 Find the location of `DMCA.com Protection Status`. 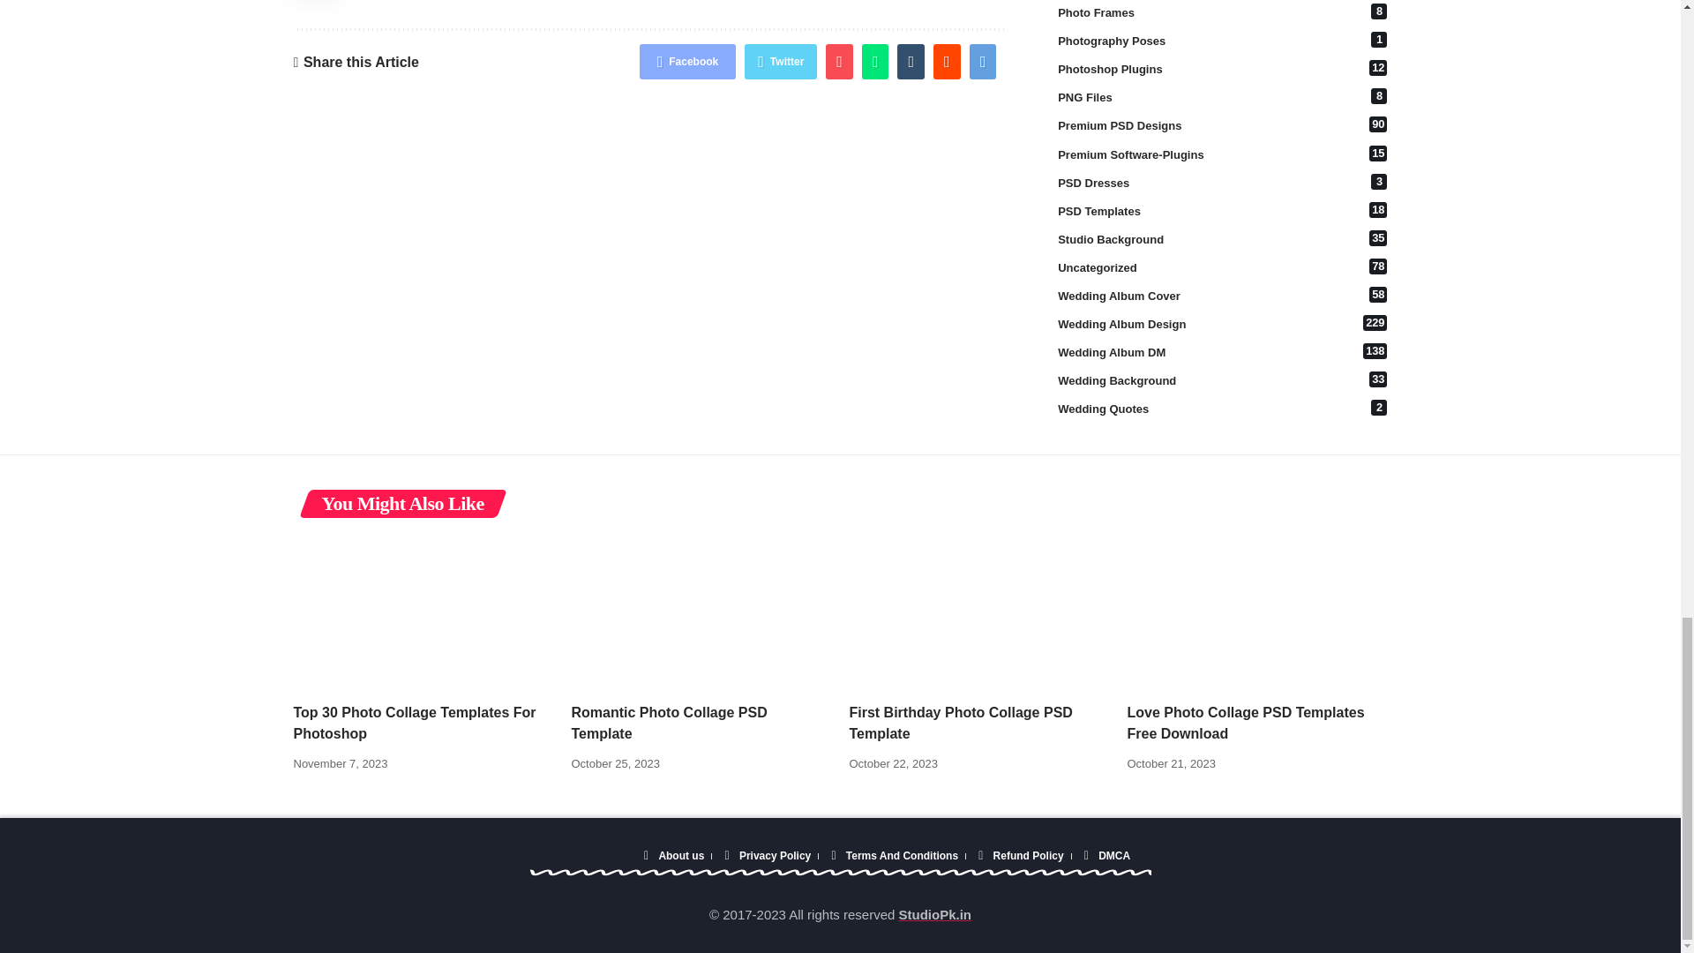

DMCA.com Protection Status is located at coordinates (595, 856).